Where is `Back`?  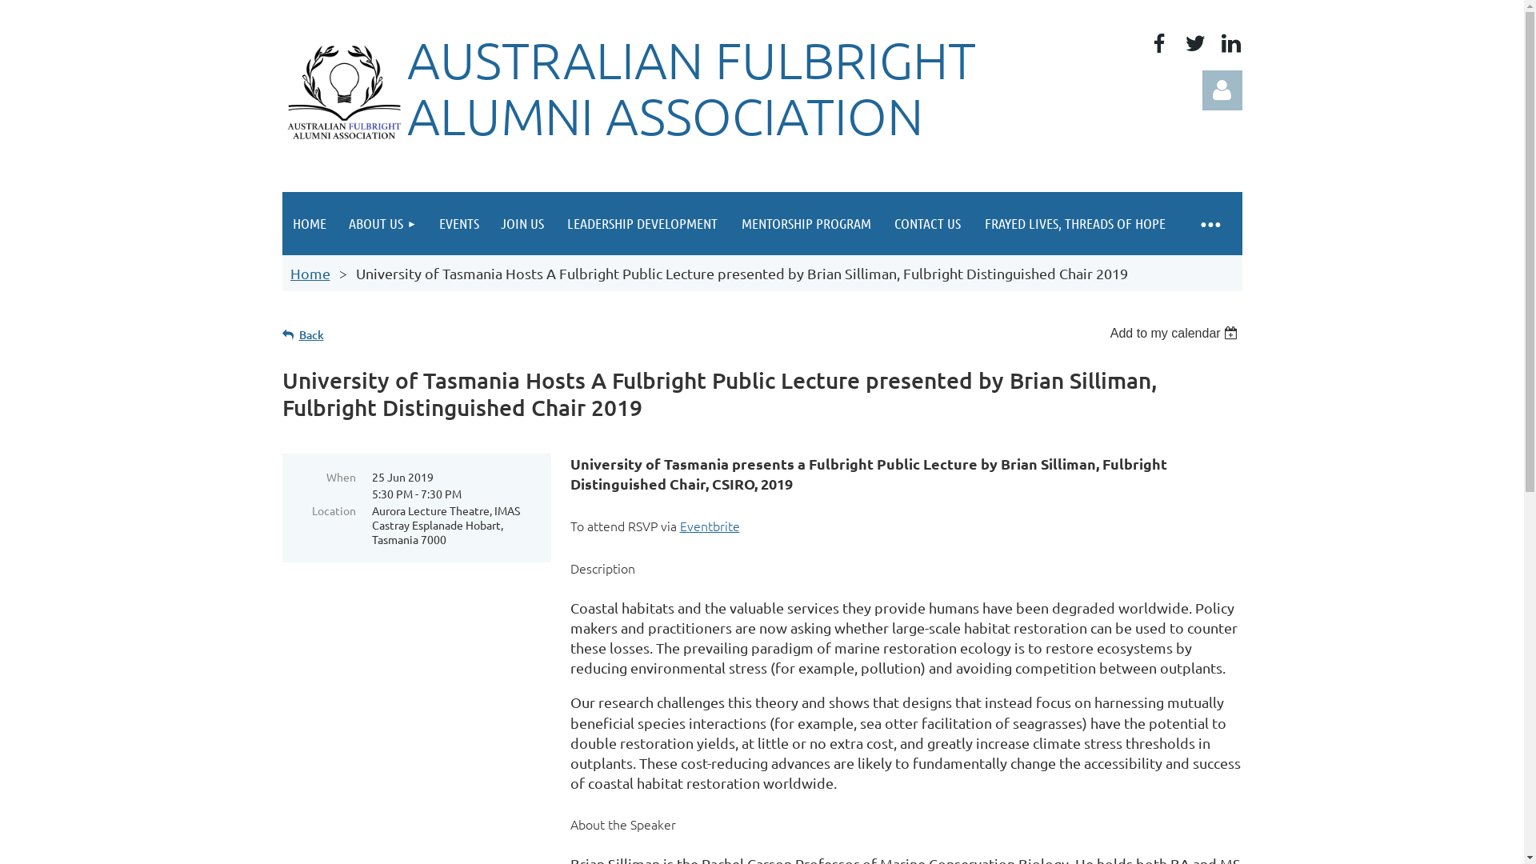
Back is located at coordinates (302, 334).